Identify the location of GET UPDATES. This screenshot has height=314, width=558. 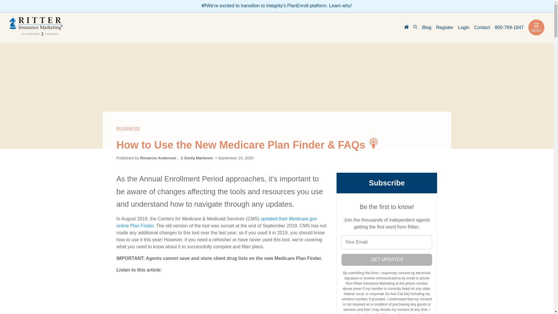
(387, 259).